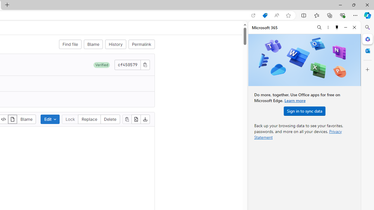  Describe the element at coordinates (50, 119) in the screenshot. I see `Edit` at that location.